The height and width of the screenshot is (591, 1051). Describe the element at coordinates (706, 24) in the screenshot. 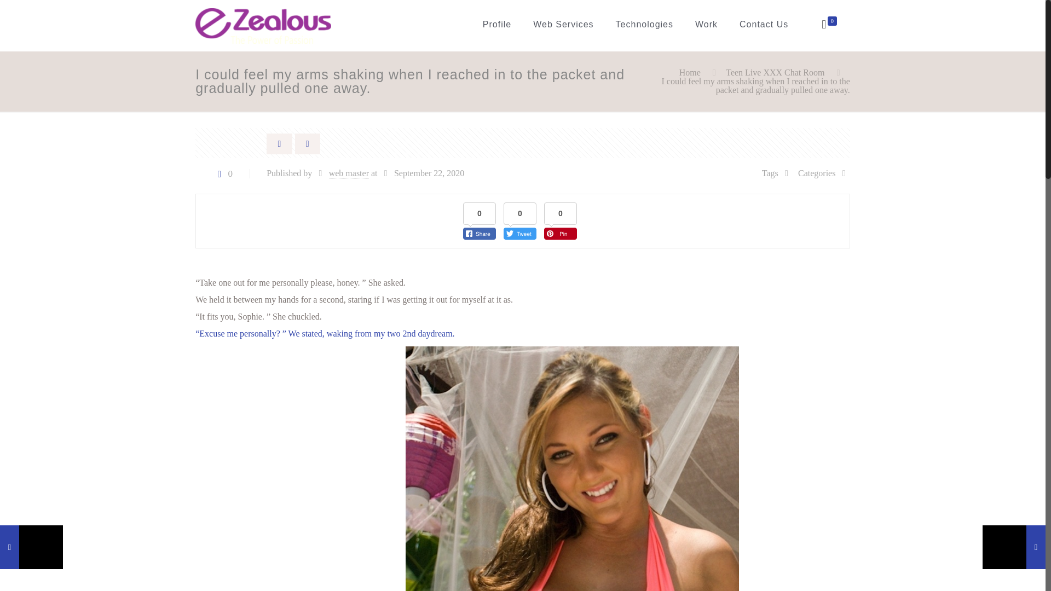

I see `Work` at that location.